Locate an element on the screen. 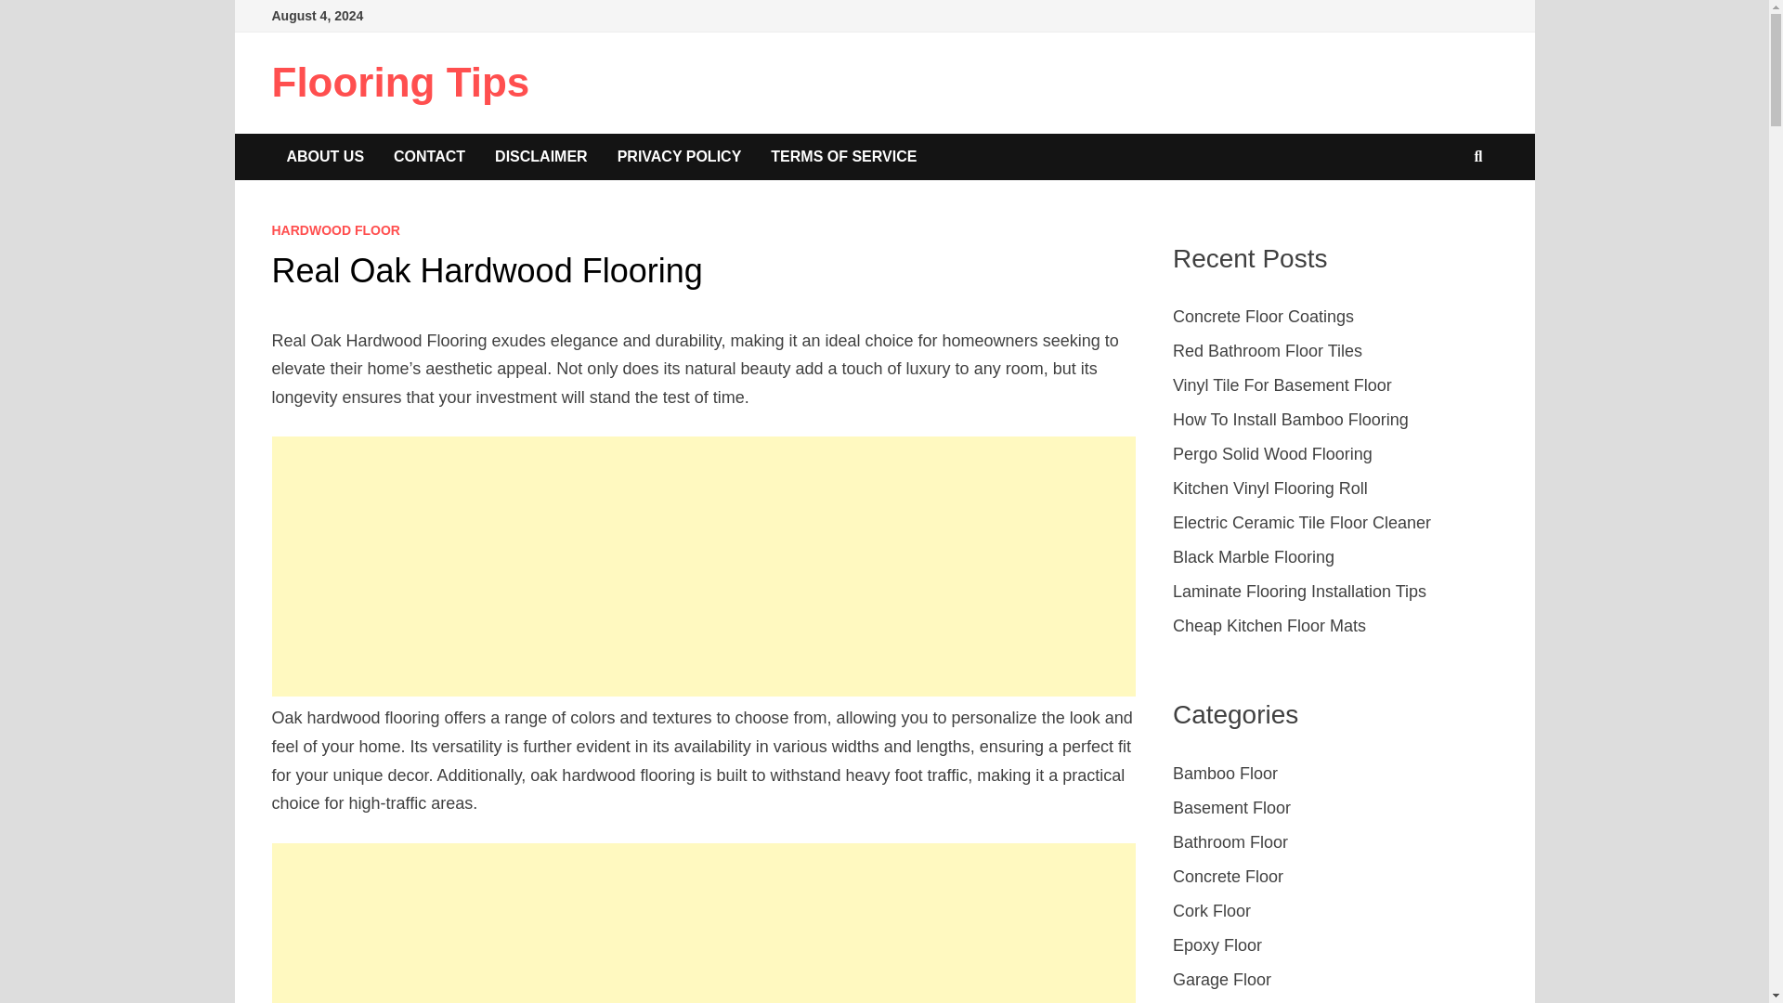 This screenshot has height=1003, width=1783. Red Bathroom Floor Tiles is located at coordinates (1267, 351).